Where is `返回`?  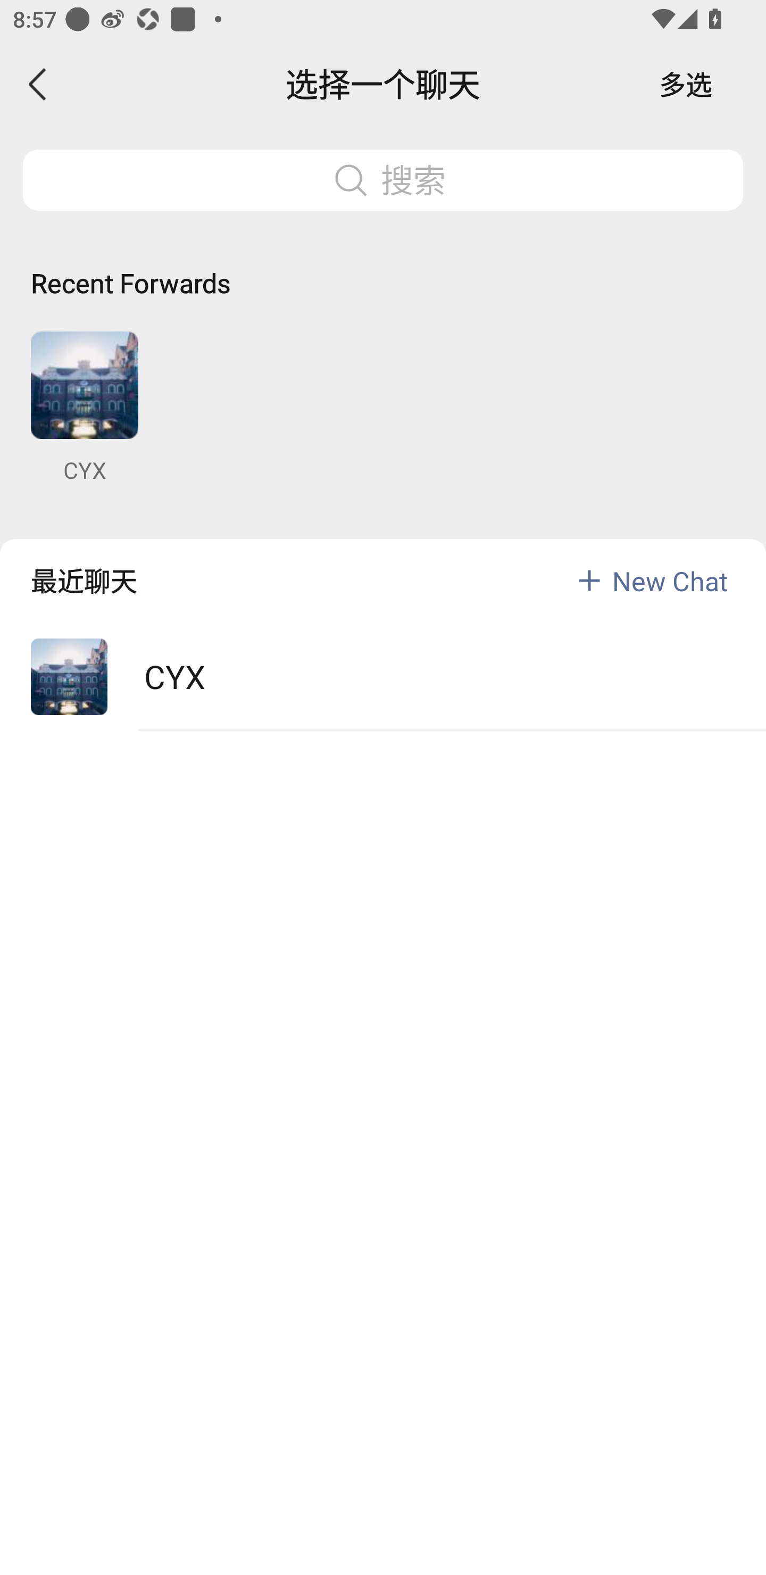 返回 is located at coordinates (38, 84).